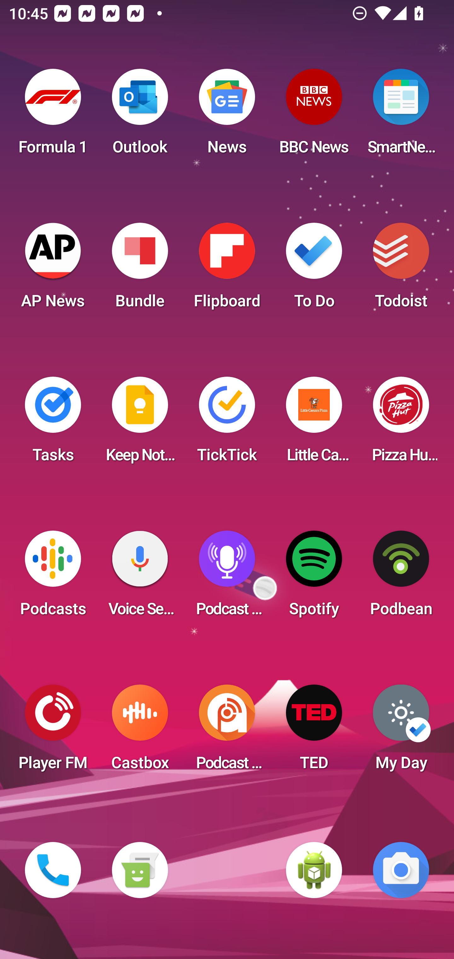  What do you see at coordinates (140, 423) in the screenshot?
I see `Keep Notes` at bounding box center [140, 423].